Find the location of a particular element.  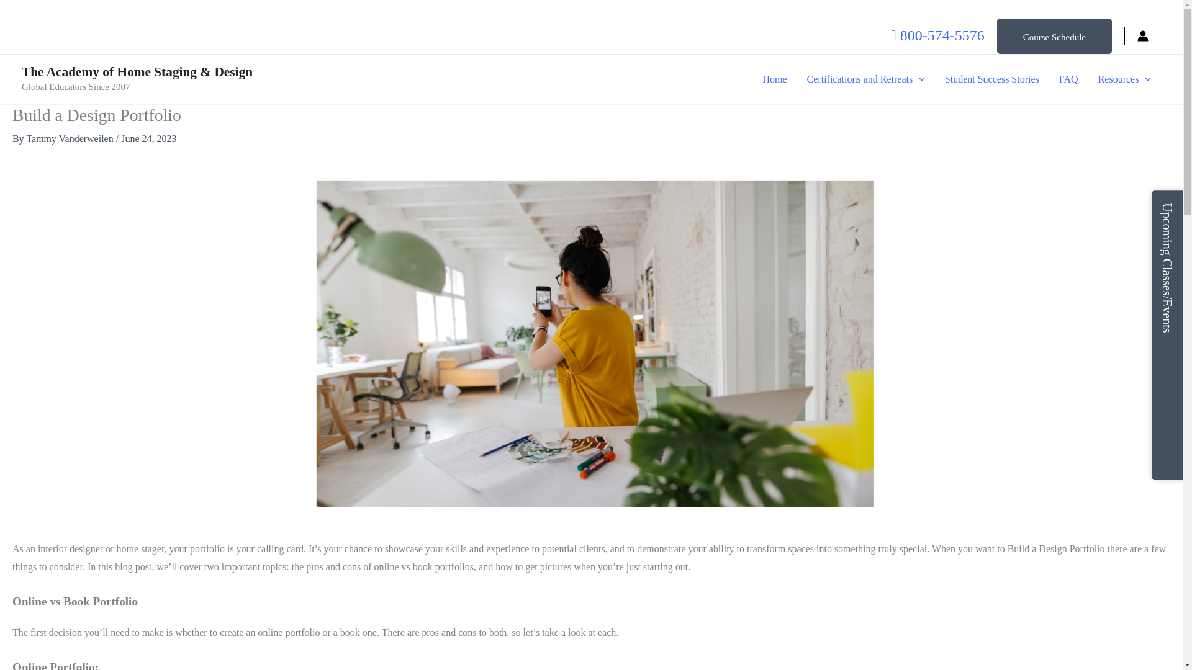

Certifications and Retreats is located at coordinates (865, 79).